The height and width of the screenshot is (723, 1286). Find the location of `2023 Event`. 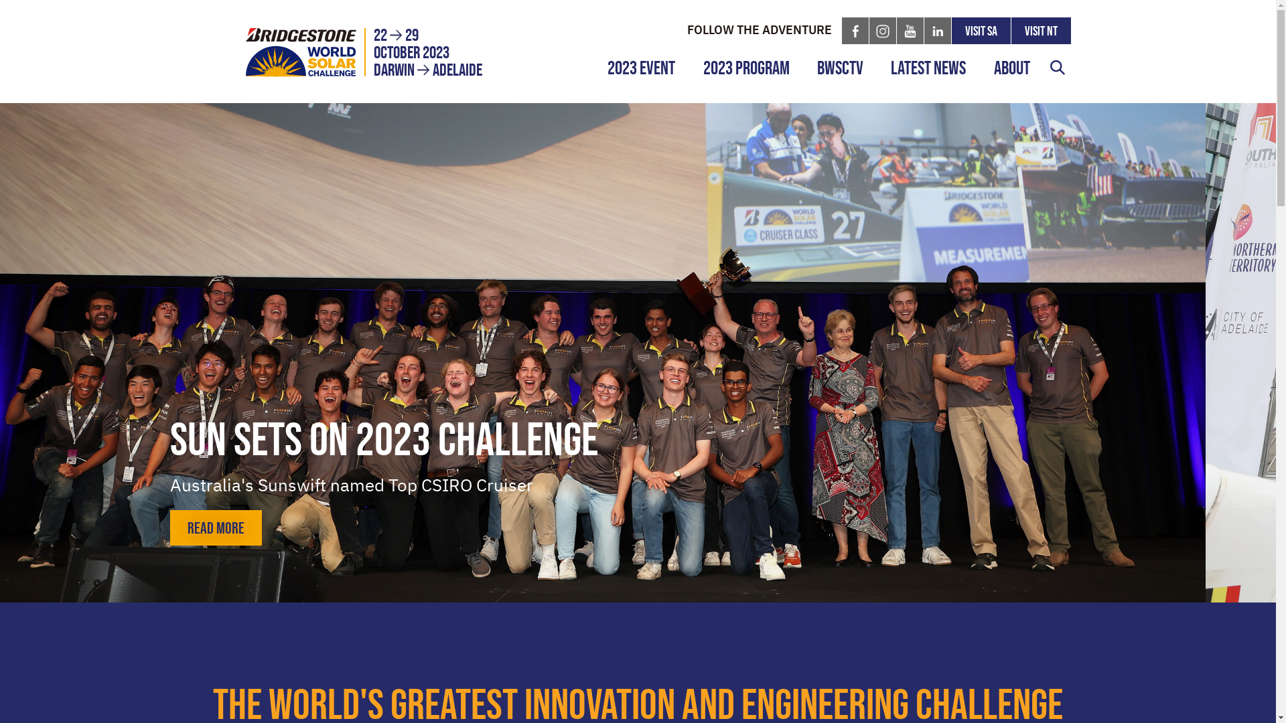

2023 Event is located at coordinates (641, 68).